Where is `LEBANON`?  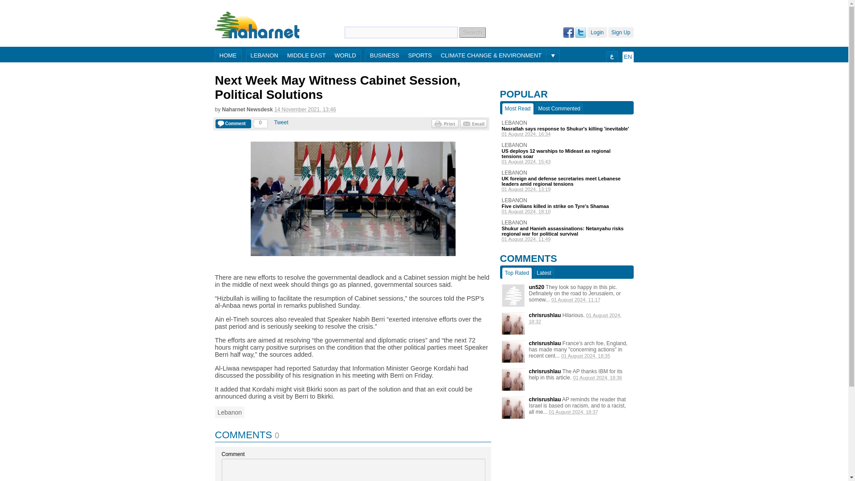 LEBANON is located at coordinates (566, 200).